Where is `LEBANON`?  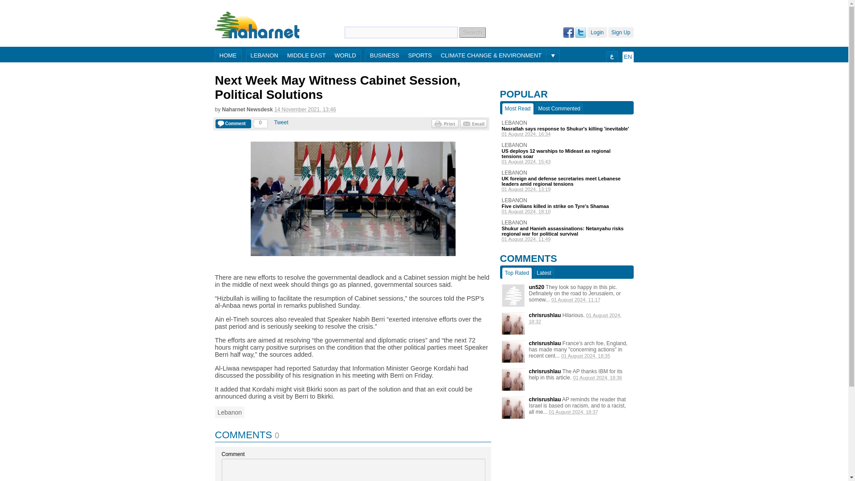 LEBANON is located at coordinates (566, 200).